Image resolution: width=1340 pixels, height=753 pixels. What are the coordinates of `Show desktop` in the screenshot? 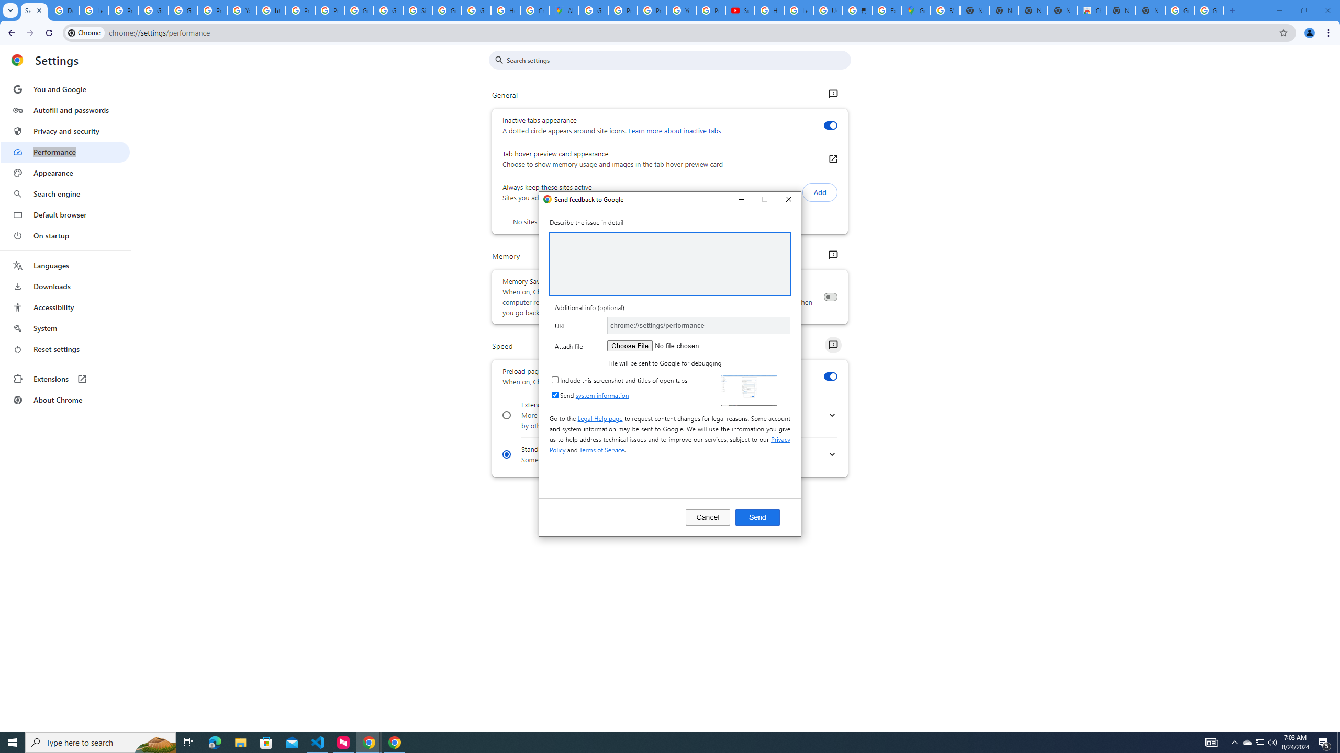 It's located at (1338, 743).